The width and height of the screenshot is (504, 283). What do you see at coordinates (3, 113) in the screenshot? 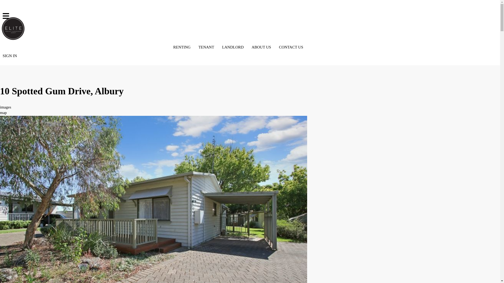
I see `map` at bounding box center [3, 113].